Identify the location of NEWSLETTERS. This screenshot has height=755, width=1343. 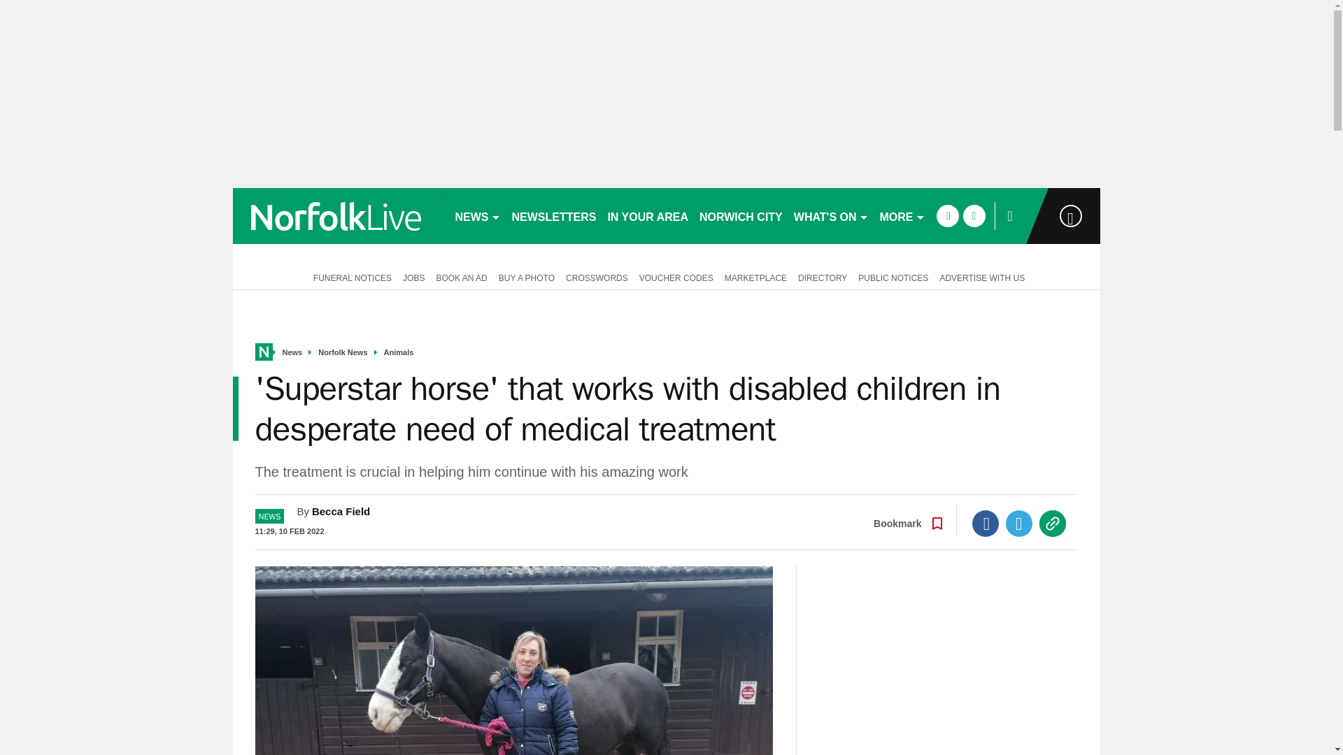
(554, 215).